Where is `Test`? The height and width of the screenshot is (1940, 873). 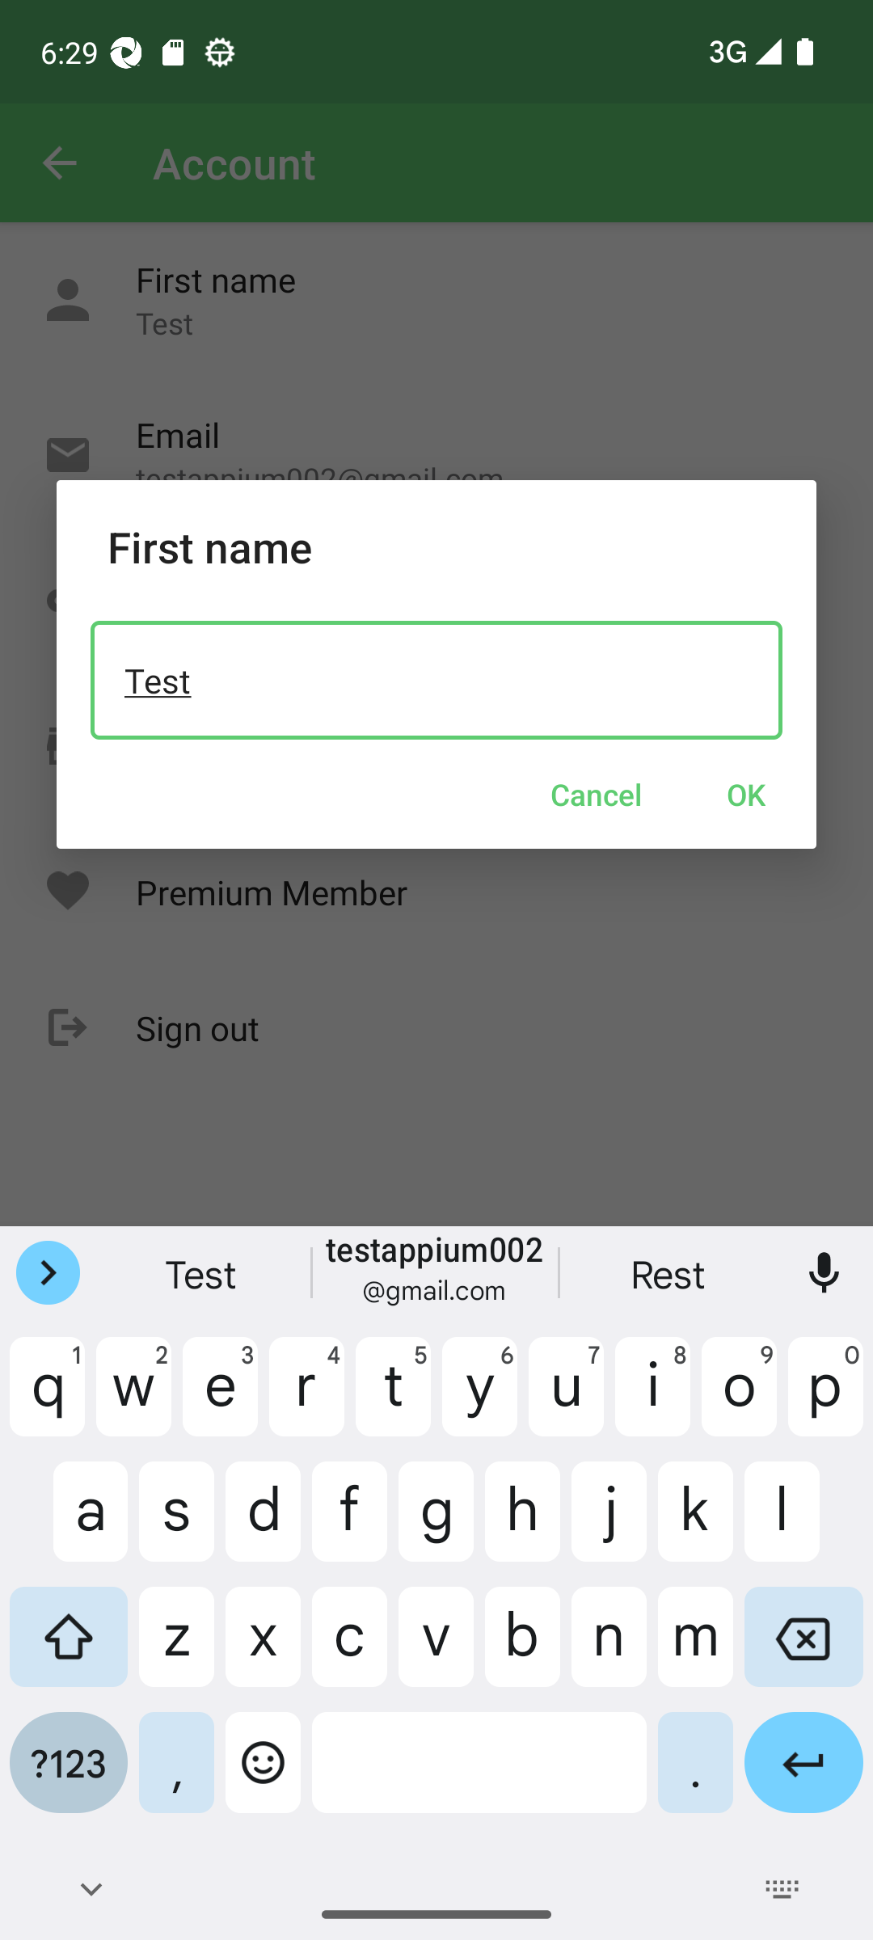 Test is located at coordinates (436, 680).